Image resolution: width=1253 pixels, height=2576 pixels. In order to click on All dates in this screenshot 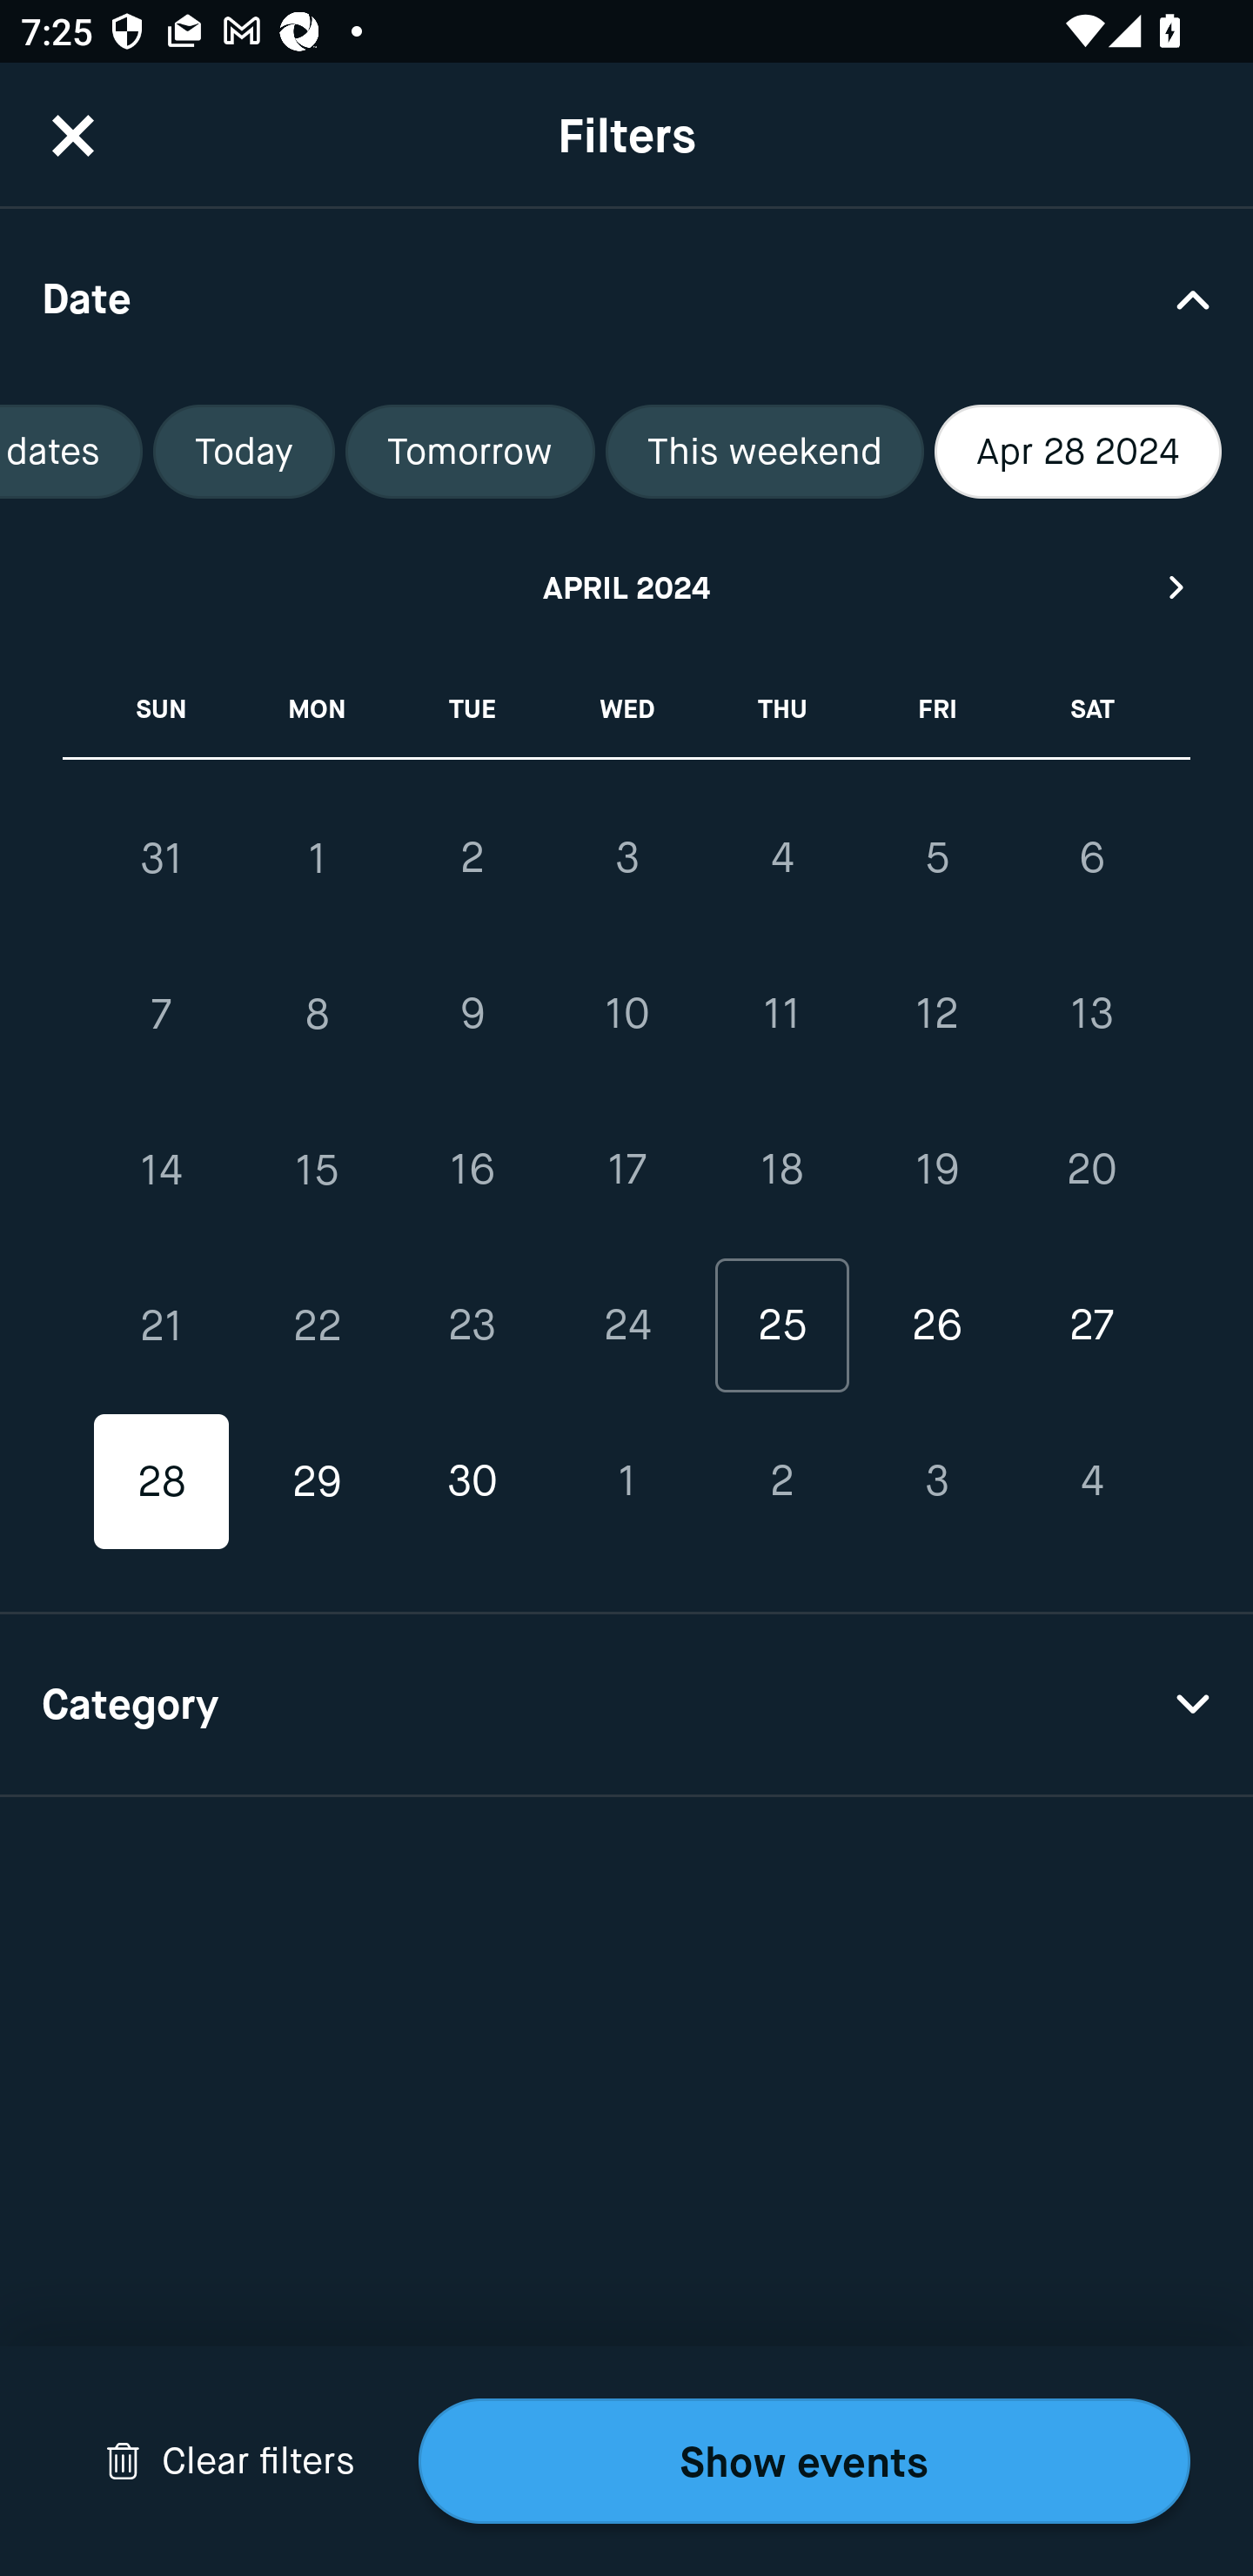, I will do `click(71, 452)`.